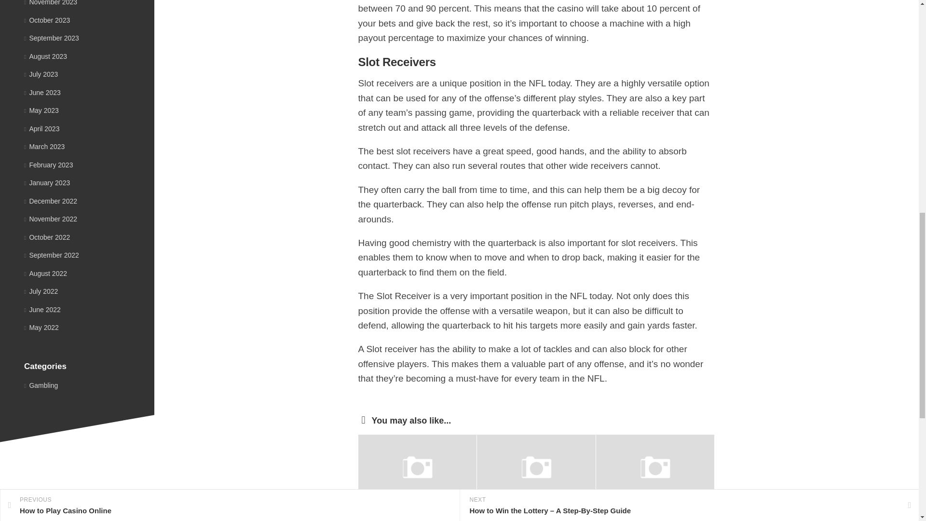  I want to click on July 2023, so click(41, 74).